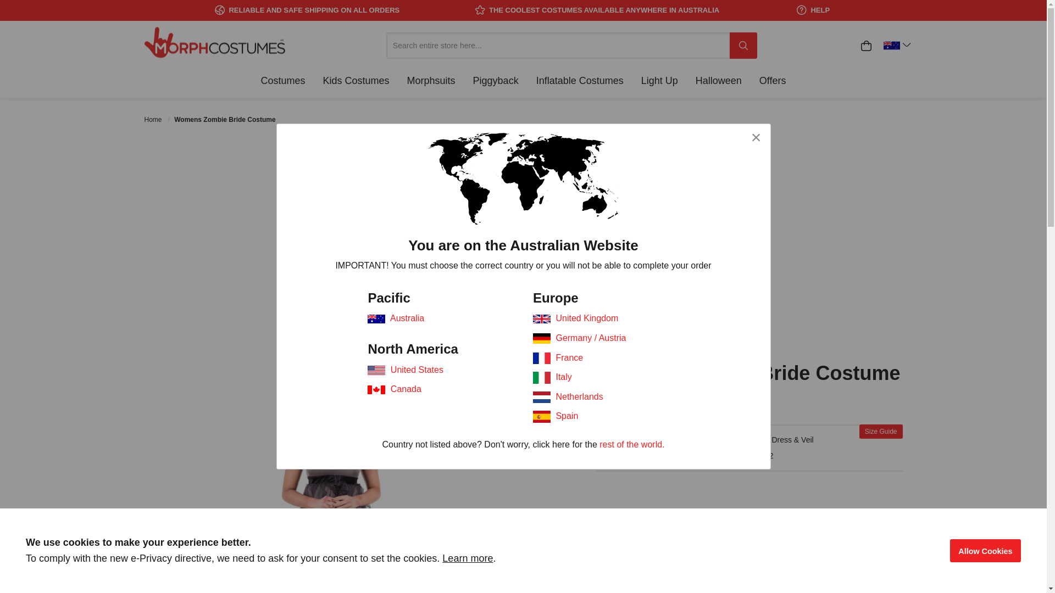 The width and height of the screenshot is (1055, 593). I want to click on Germany / Austria, so click(591, 338).